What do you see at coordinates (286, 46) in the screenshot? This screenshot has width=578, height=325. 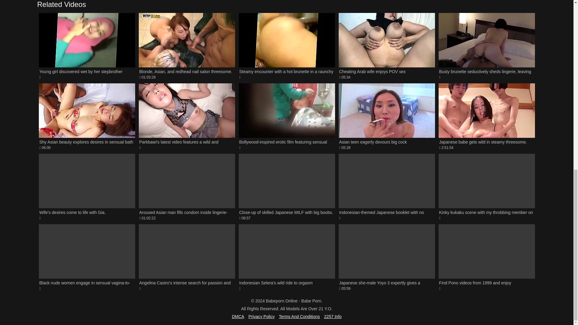 I see `Black nude women engage in sensual vagina-to-vagina play.` at bounding box center [286, 46].